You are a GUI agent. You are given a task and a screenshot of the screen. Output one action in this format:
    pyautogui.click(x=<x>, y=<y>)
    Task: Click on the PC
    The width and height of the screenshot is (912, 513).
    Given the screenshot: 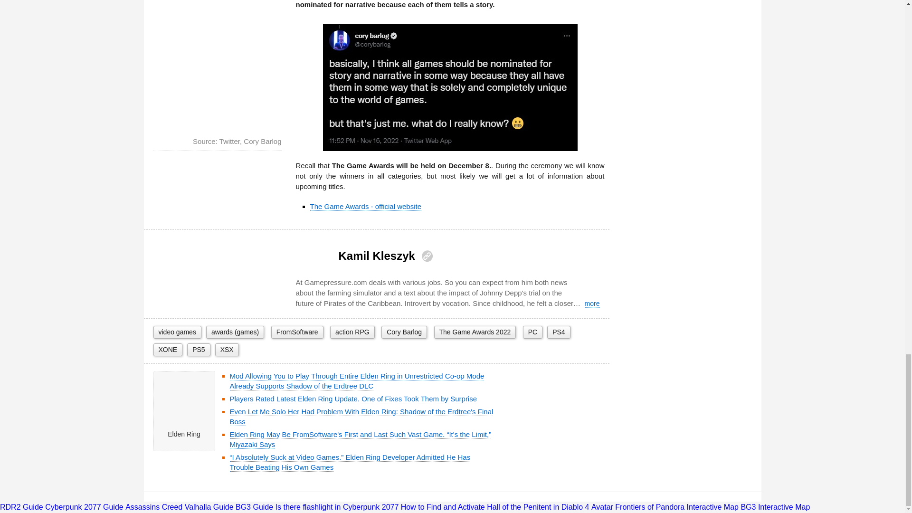 What is the action you would take?
    pyautogui.click(x=532, y=332)
    